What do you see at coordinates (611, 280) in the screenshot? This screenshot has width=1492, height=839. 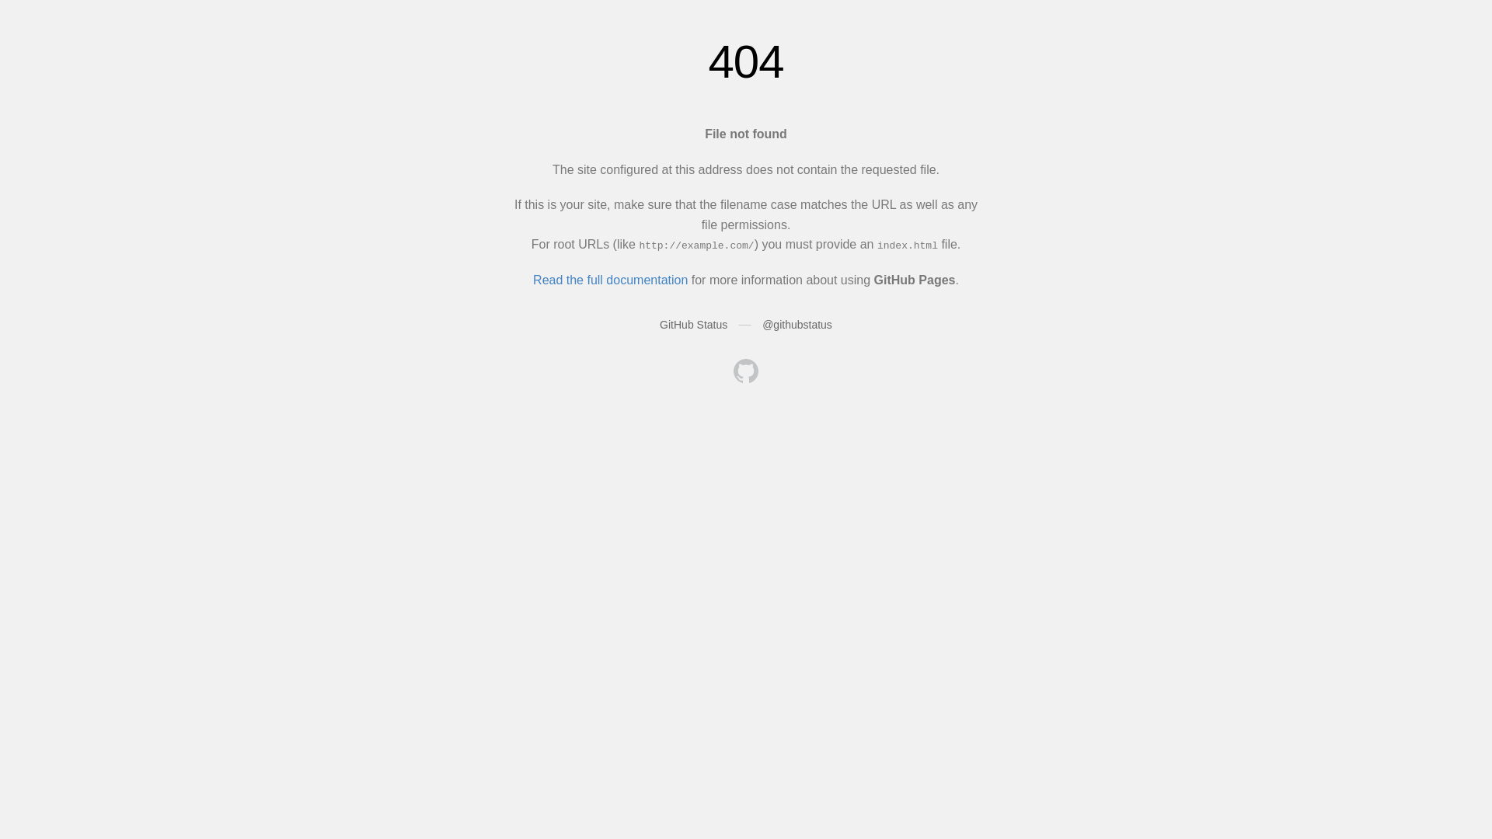 I see `Read the full documentation` at bounding box center [611, 280].